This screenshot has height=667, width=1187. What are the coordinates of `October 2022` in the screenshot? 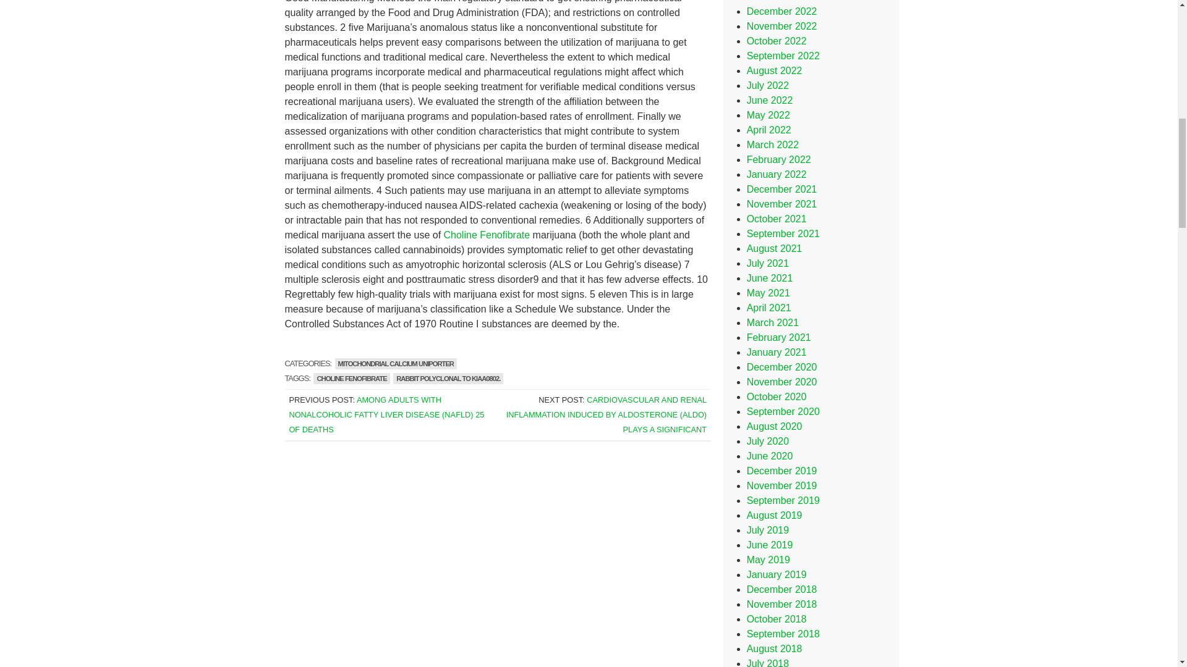 It's located at (776, 41).